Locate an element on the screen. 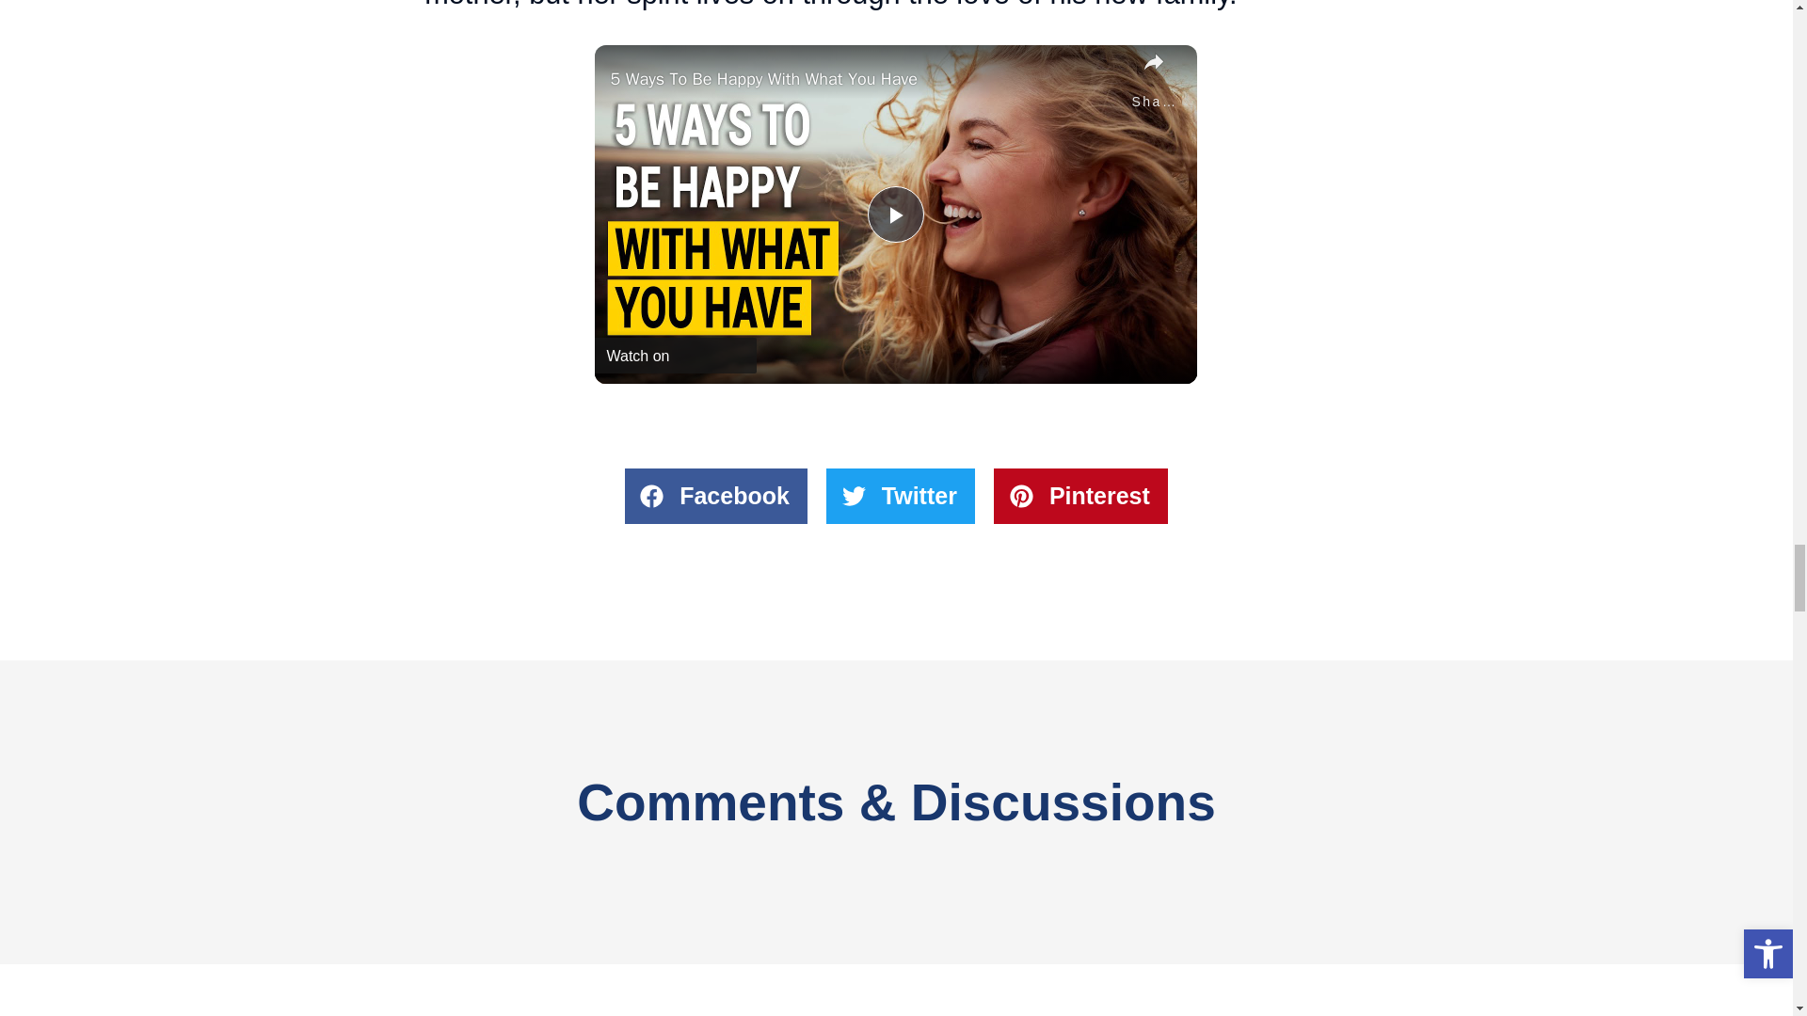 The width and height of the screenshot is (1807, 1016). Play Video is located at coordinates (895, 214).